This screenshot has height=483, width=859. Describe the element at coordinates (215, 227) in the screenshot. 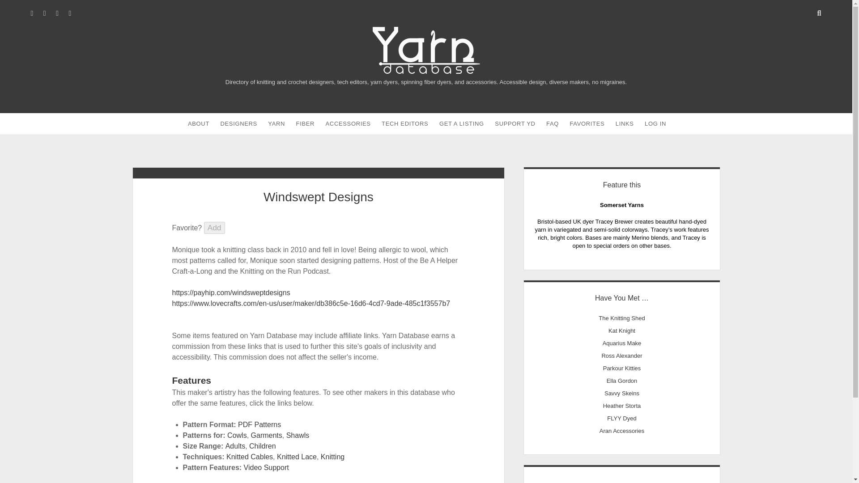

I see `Add` at that location.